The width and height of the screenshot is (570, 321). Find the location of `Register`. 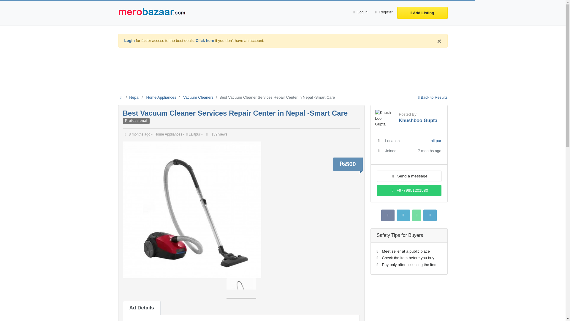

Register is located at coordinates (383, 12).